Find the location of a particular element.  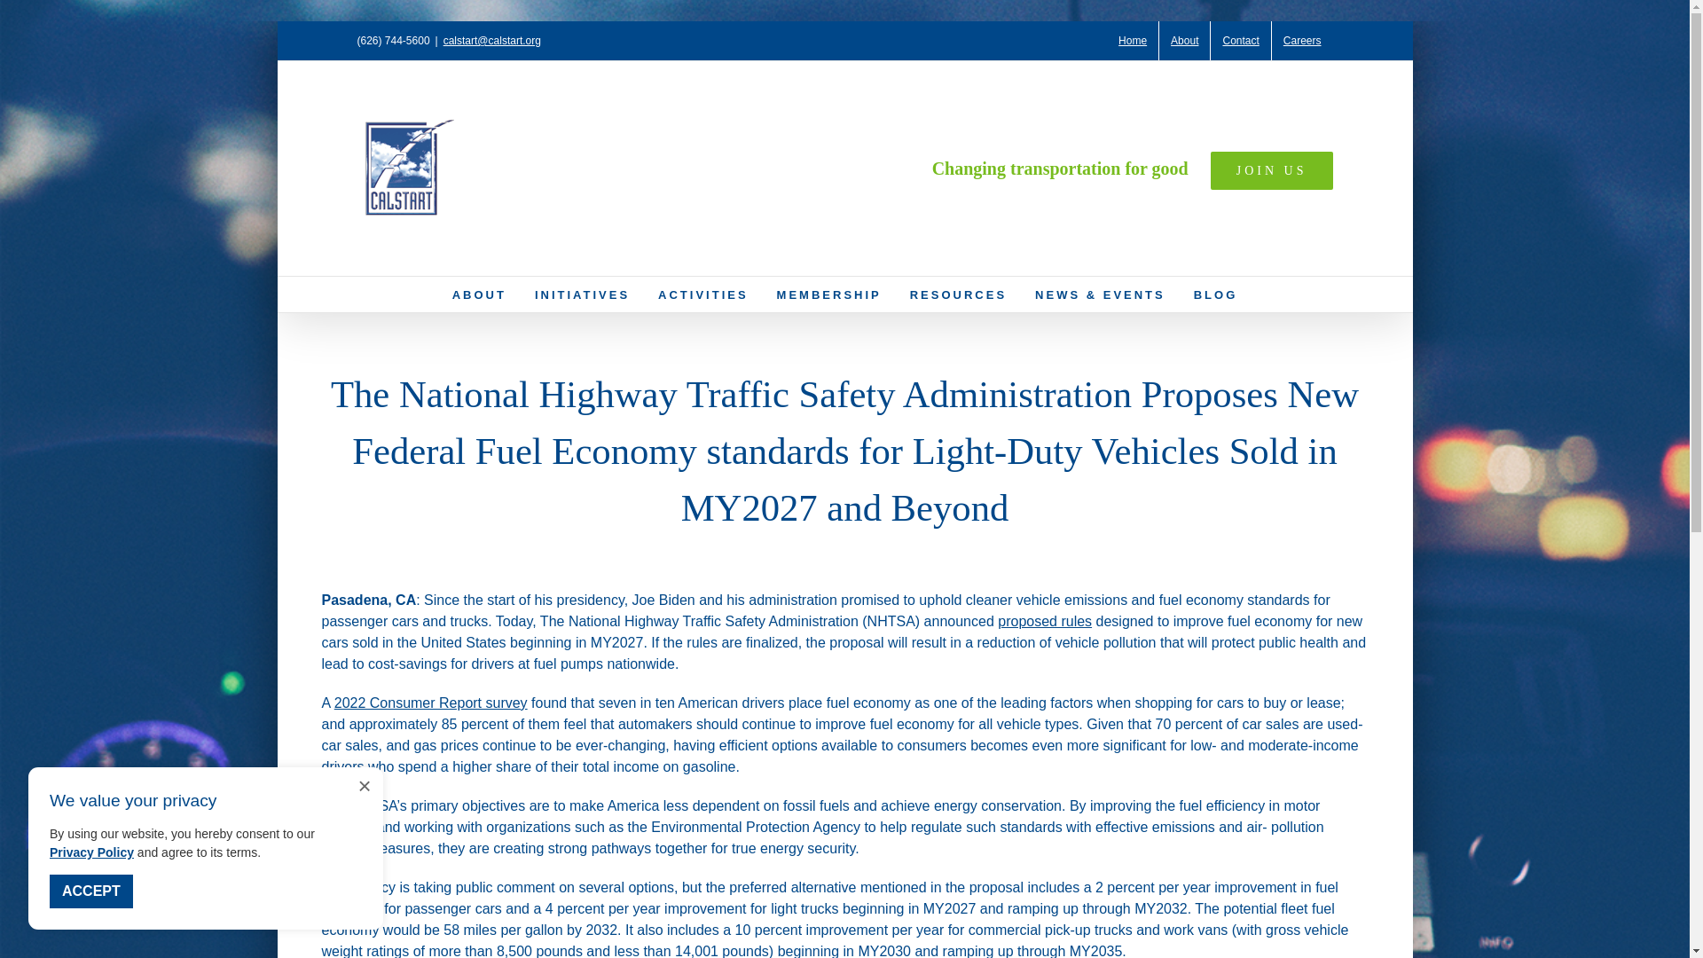

About is located at coordinates (1184, 41).